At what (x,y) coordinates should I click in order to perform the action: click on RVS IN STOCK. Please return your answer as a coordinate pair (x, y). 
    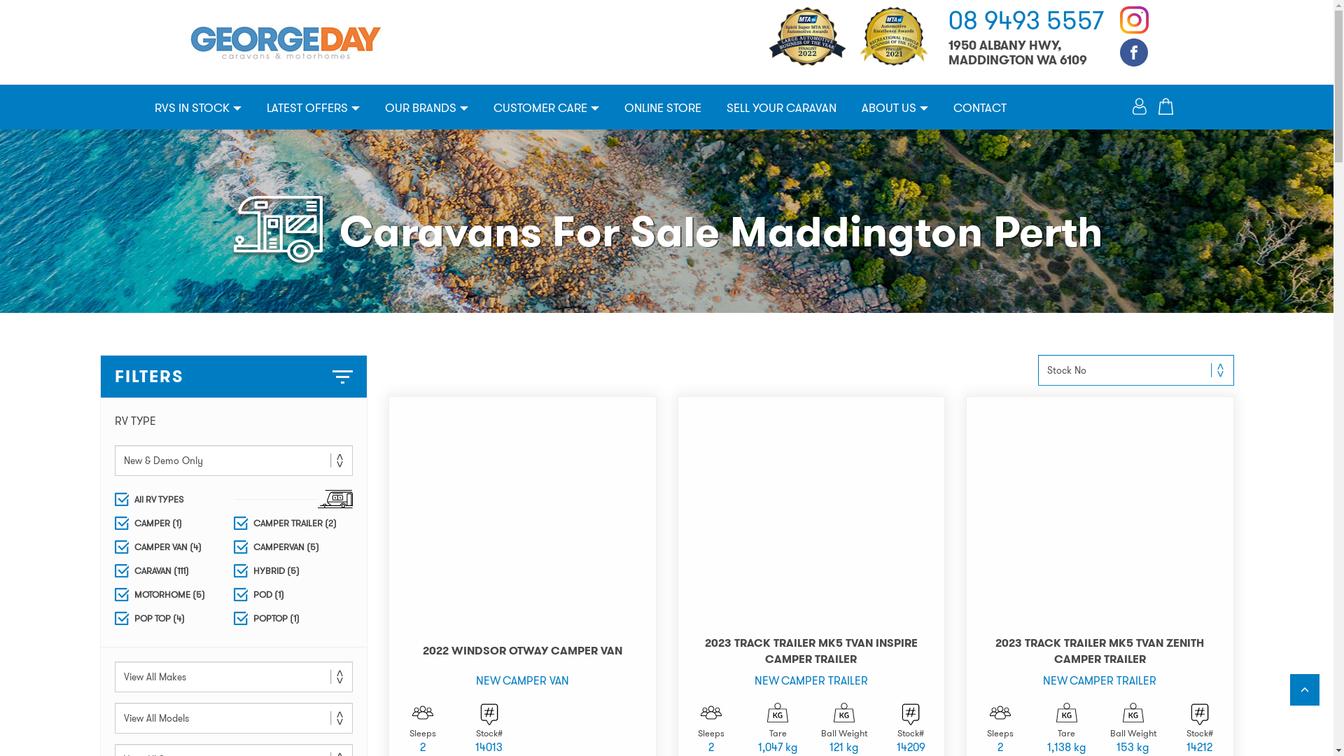
    Looking at the image, I should click on (197, 108).